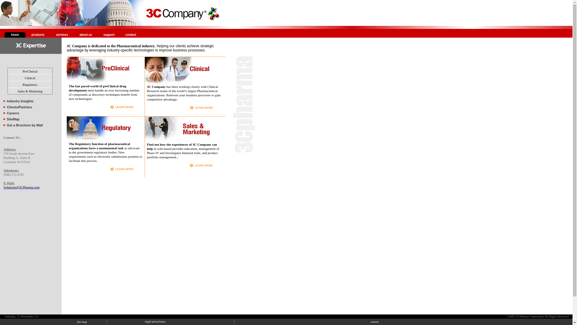 Image resolution: width=577 pixels, height=325 pixels. Describe the element at coordinates (375, 322) in the screenshot. I see `careers` at that location.